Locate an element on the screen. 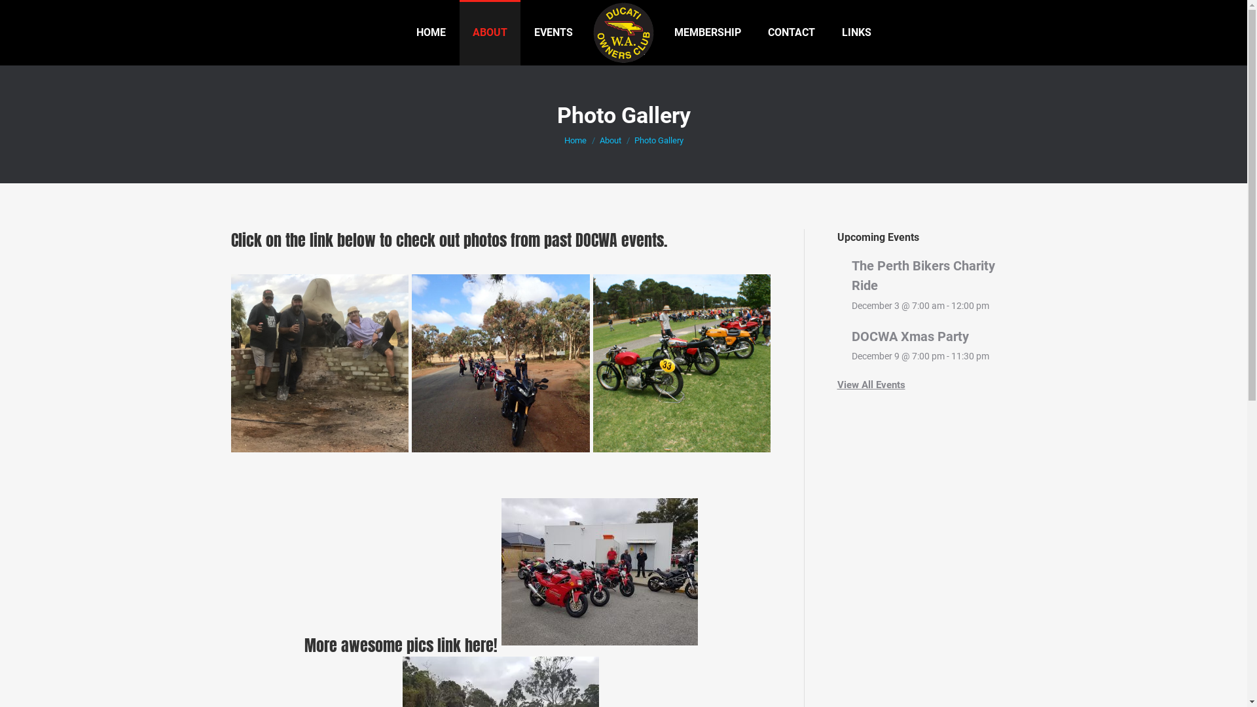  View All Events is located at coordinates (871, 385).